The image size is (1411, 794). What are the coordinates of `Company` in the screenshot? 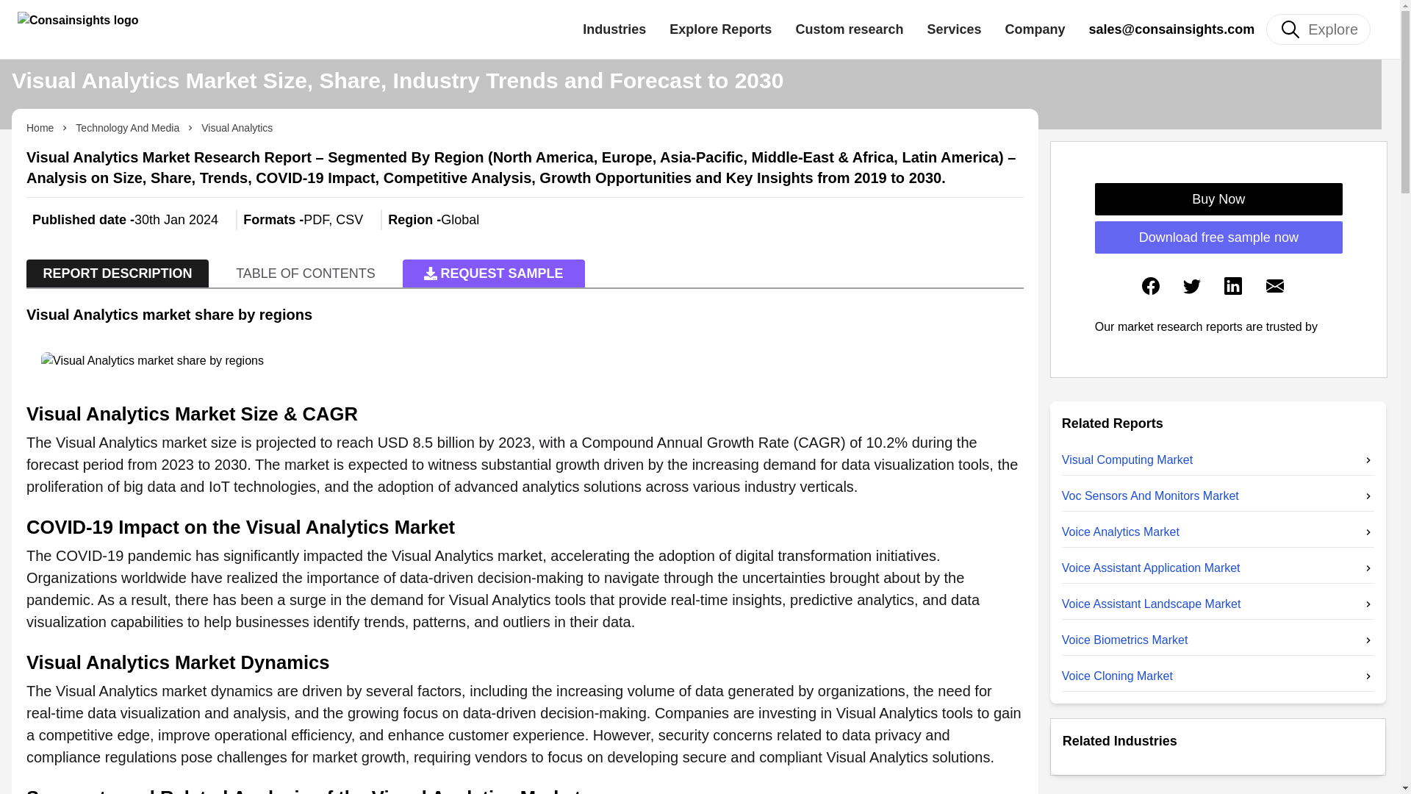 It's located at (1035, 29).